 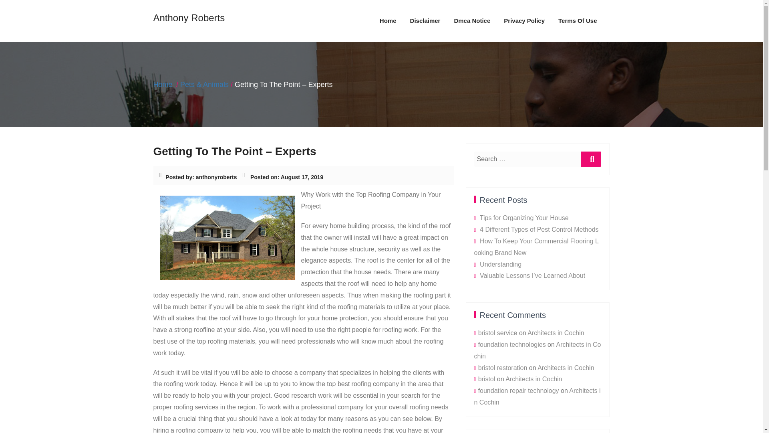 What do you see at coordinates (512, 345) in the screenshot?
I see `foundation technologies` at bounding box center [512, 345].